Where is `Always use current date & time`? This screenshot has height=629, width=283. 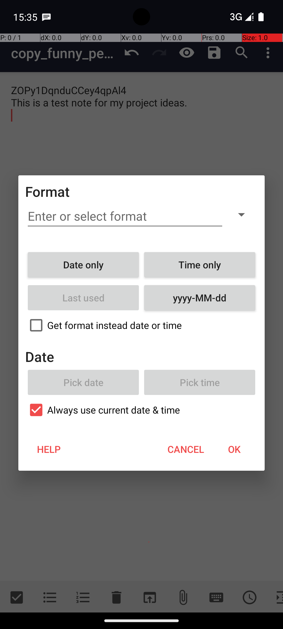 Always use current date & time is located at coordinates (141, 410).